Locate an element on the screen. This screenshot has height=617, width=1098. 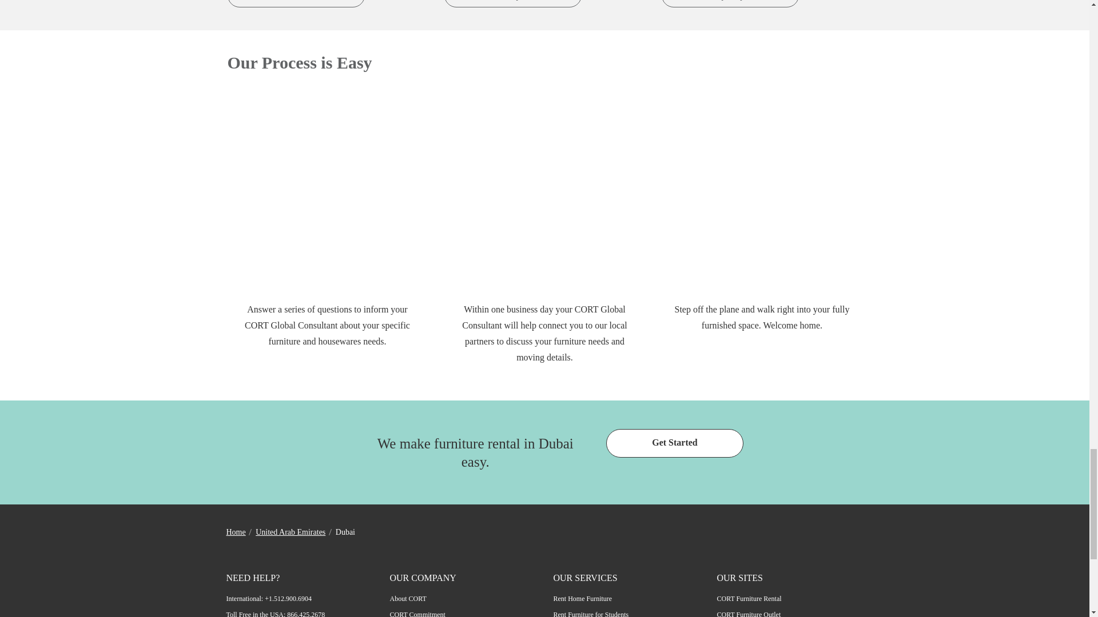
Tokyo is located at coordinates (513, 4).